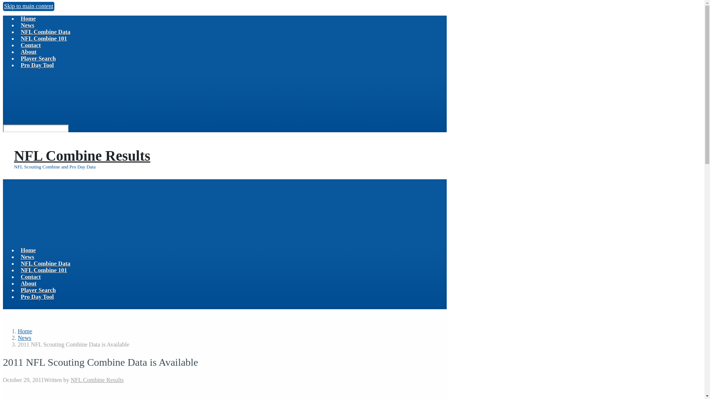 The width and height of the screenshot is (710, 399). What do you see at coordinates (45, 32) in the screenshot?
I see `NFL Combine Data` at bounding box center [45, 32].